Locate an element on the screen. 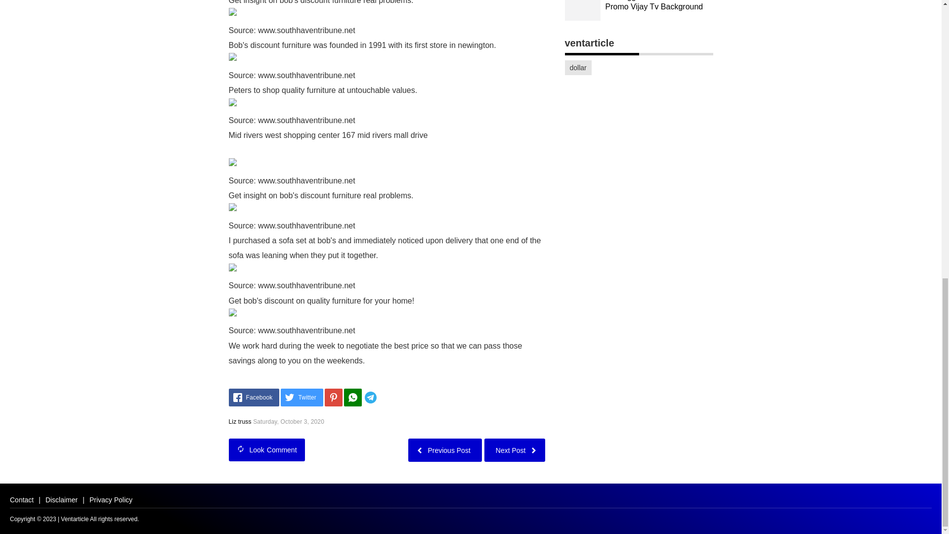  Share on Pinterest is located at coordinates (333, 398).